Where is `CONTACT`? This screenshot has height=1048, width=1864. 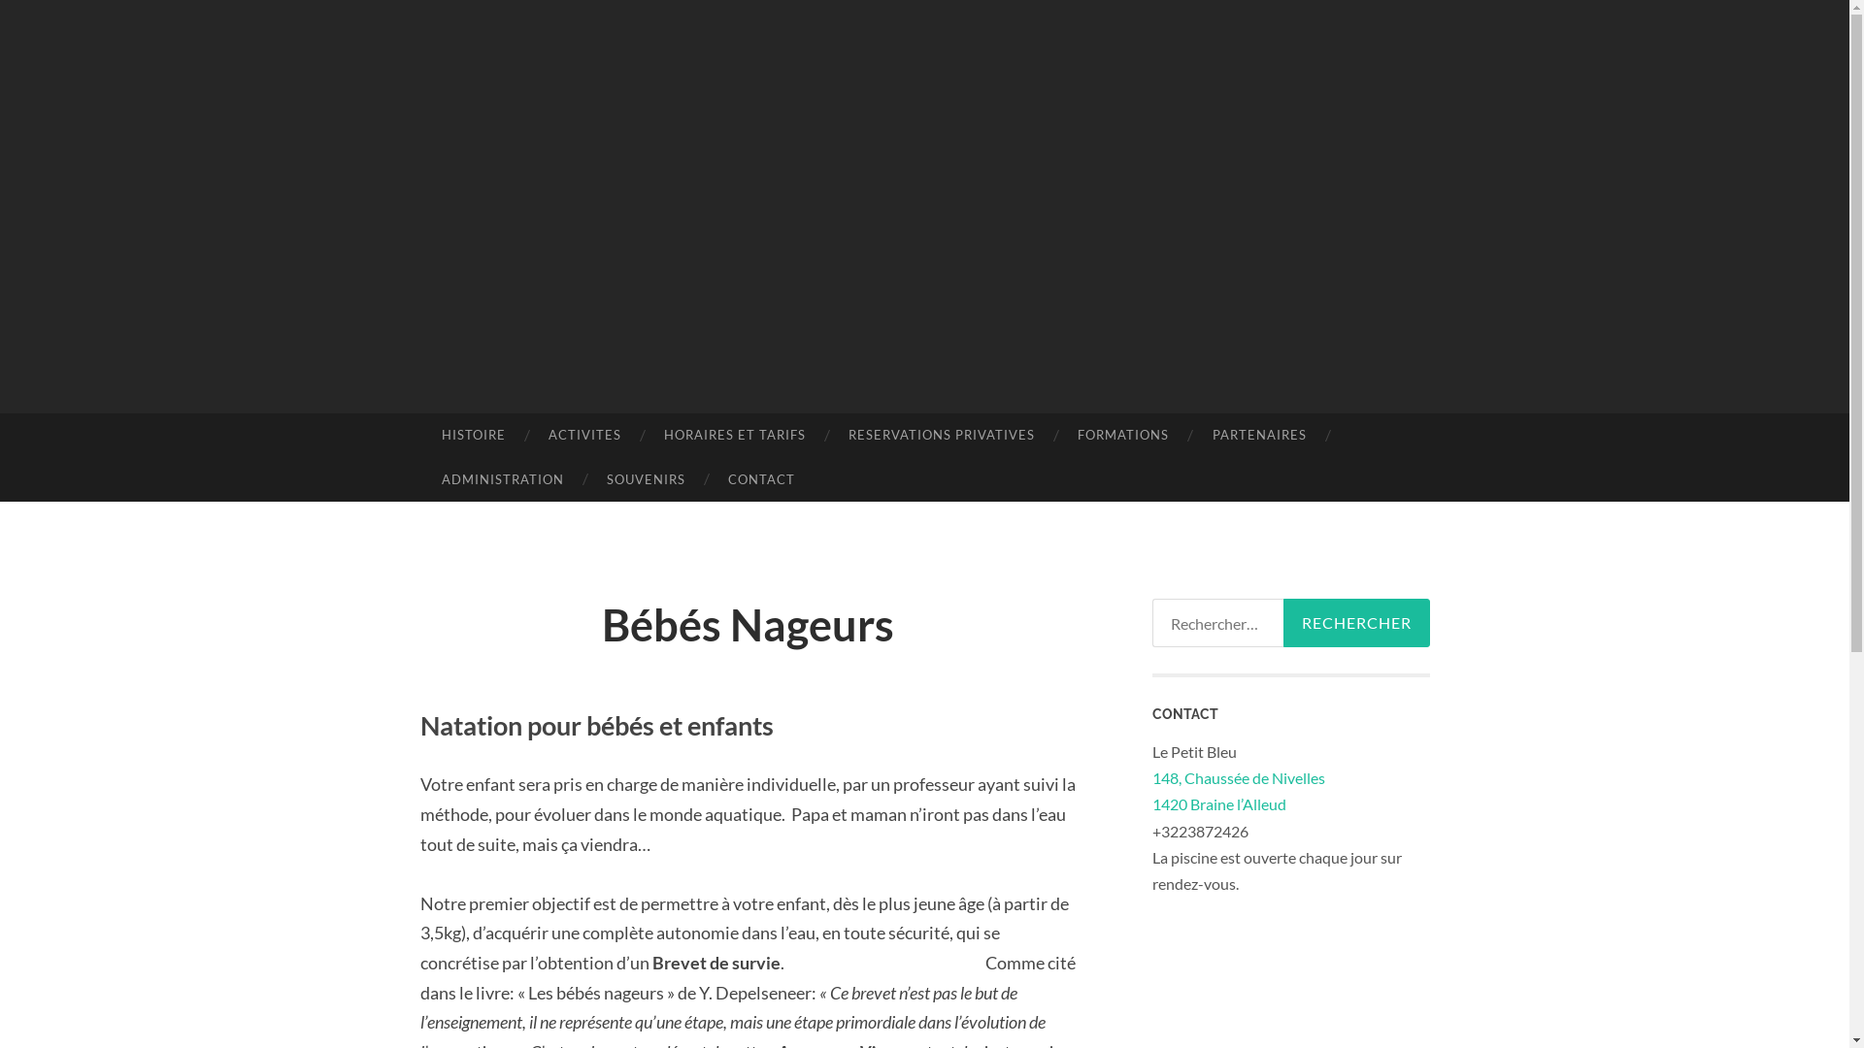
CONTACT is located at coordinates (761, 480).